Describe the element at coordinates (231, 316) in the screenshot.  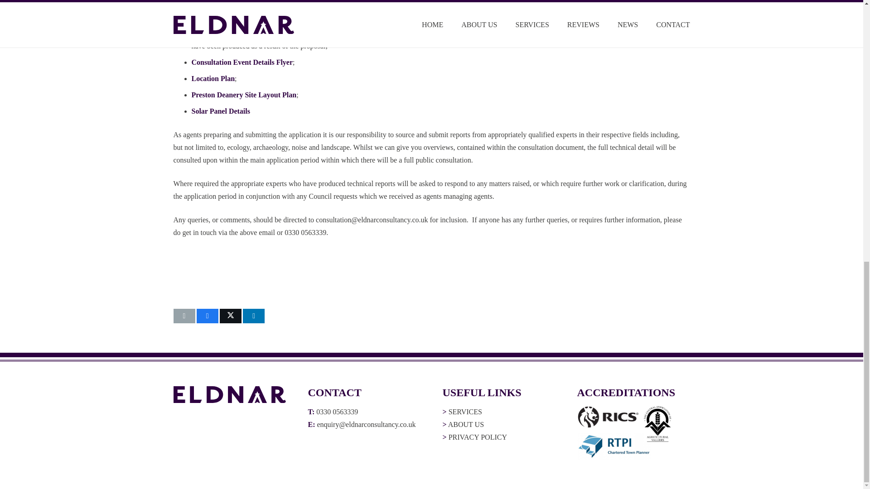
I see `Tweet this` at that location.